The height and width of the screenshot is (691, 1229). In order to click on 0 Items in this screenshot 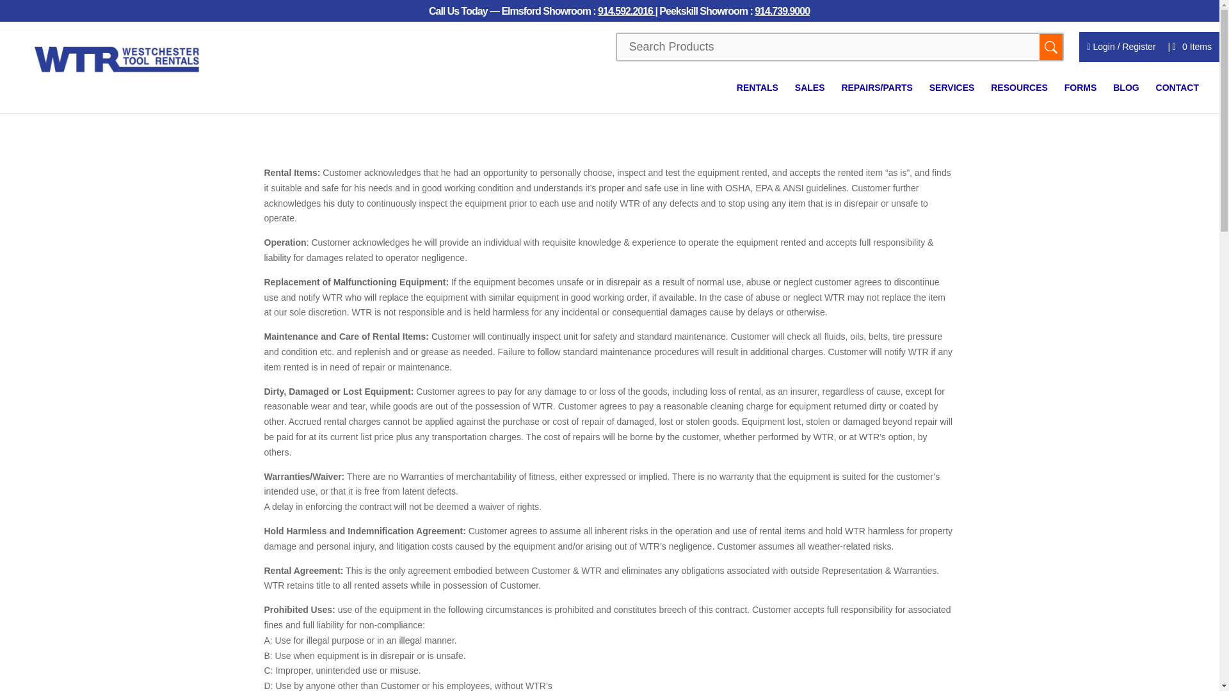, I will do `click(1192, 44)`.